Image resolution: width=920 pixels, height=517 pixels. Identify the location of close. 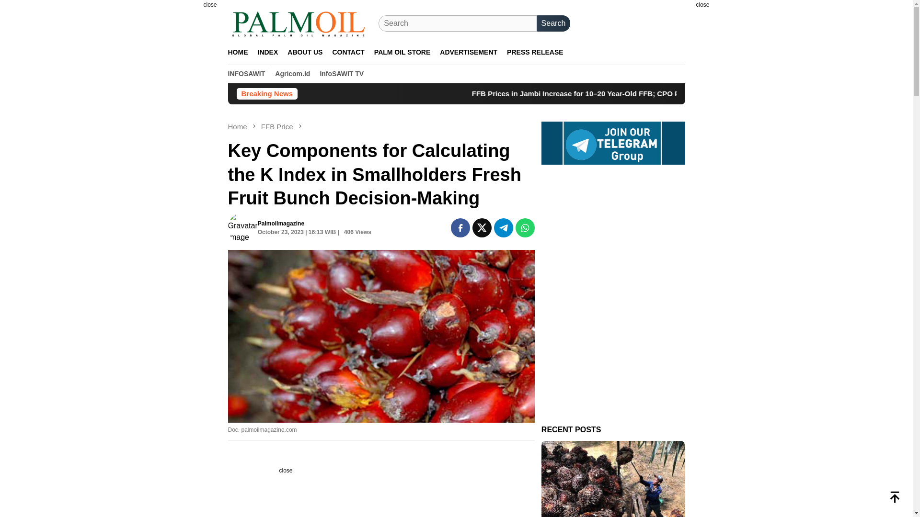
(209, 5).